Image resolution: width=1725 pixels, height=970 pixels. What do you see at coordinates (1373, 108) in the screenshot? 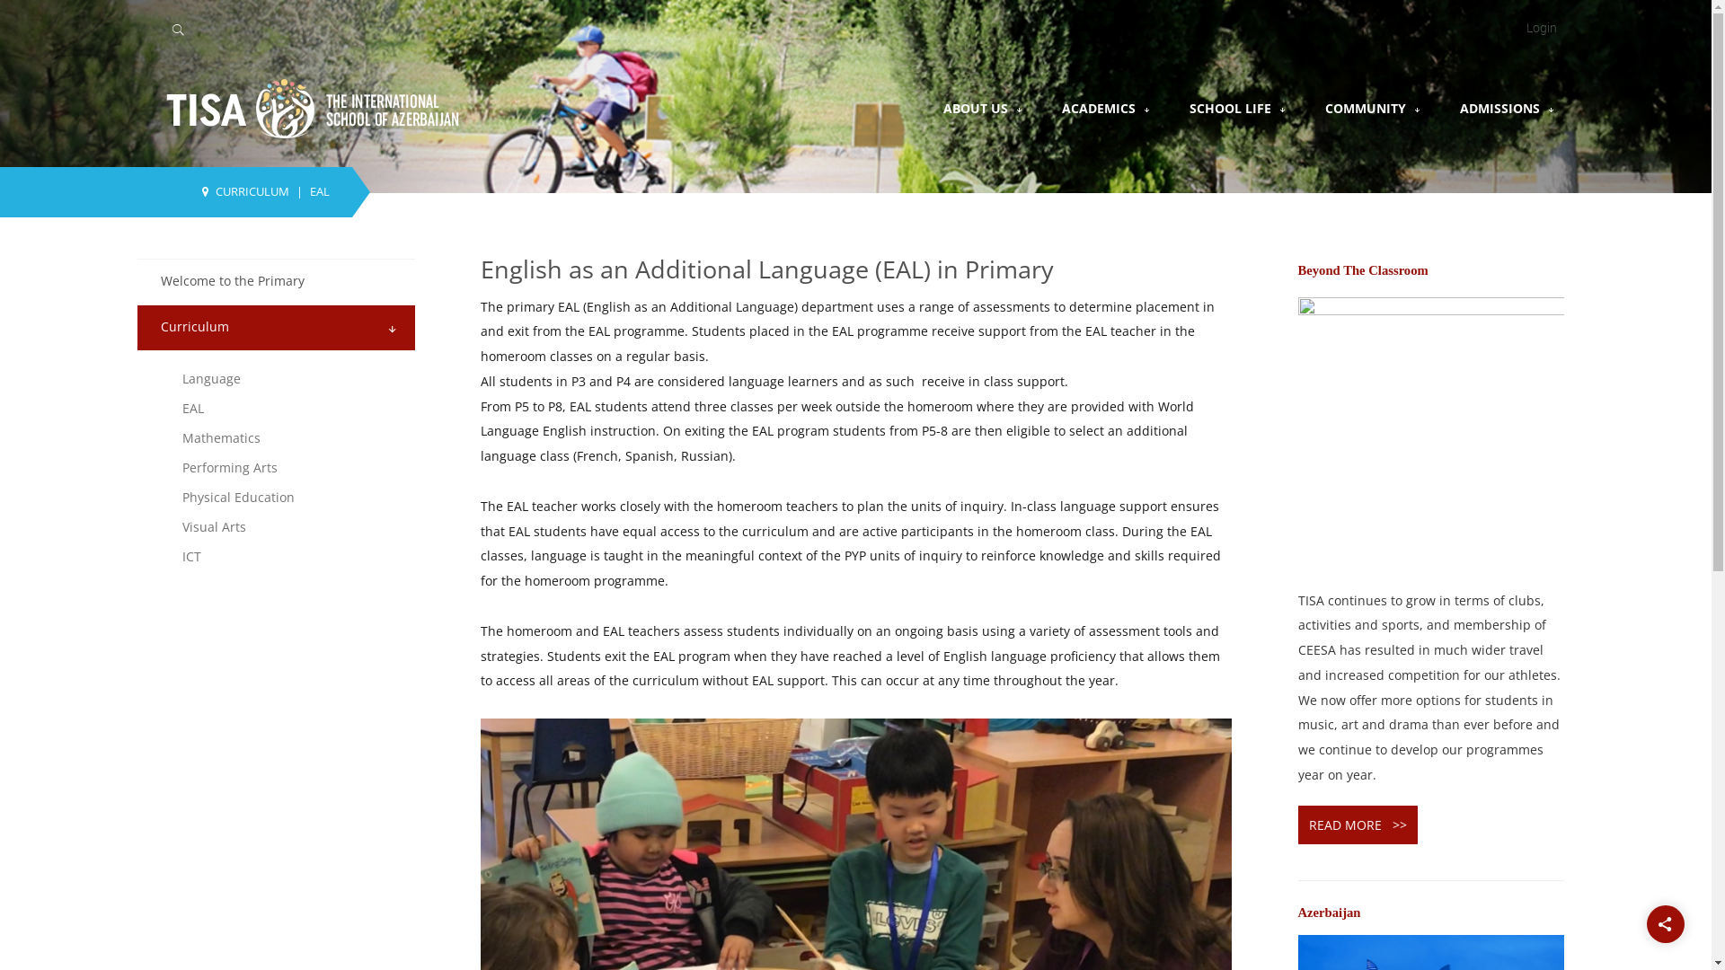
I see `COMMUNITY` at bounding box center [1373, 108].